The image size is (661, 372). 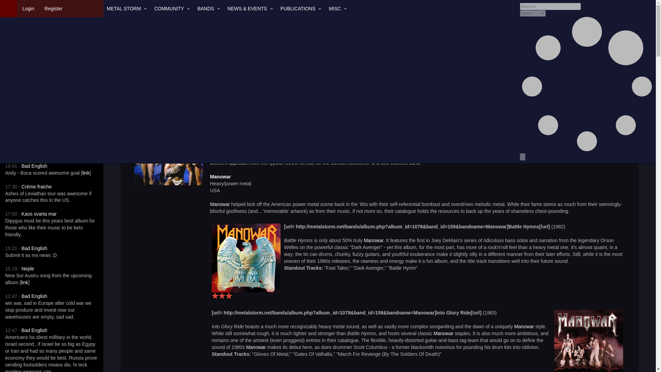 I want to click on METAL STORM, so click(x=125, y=8).